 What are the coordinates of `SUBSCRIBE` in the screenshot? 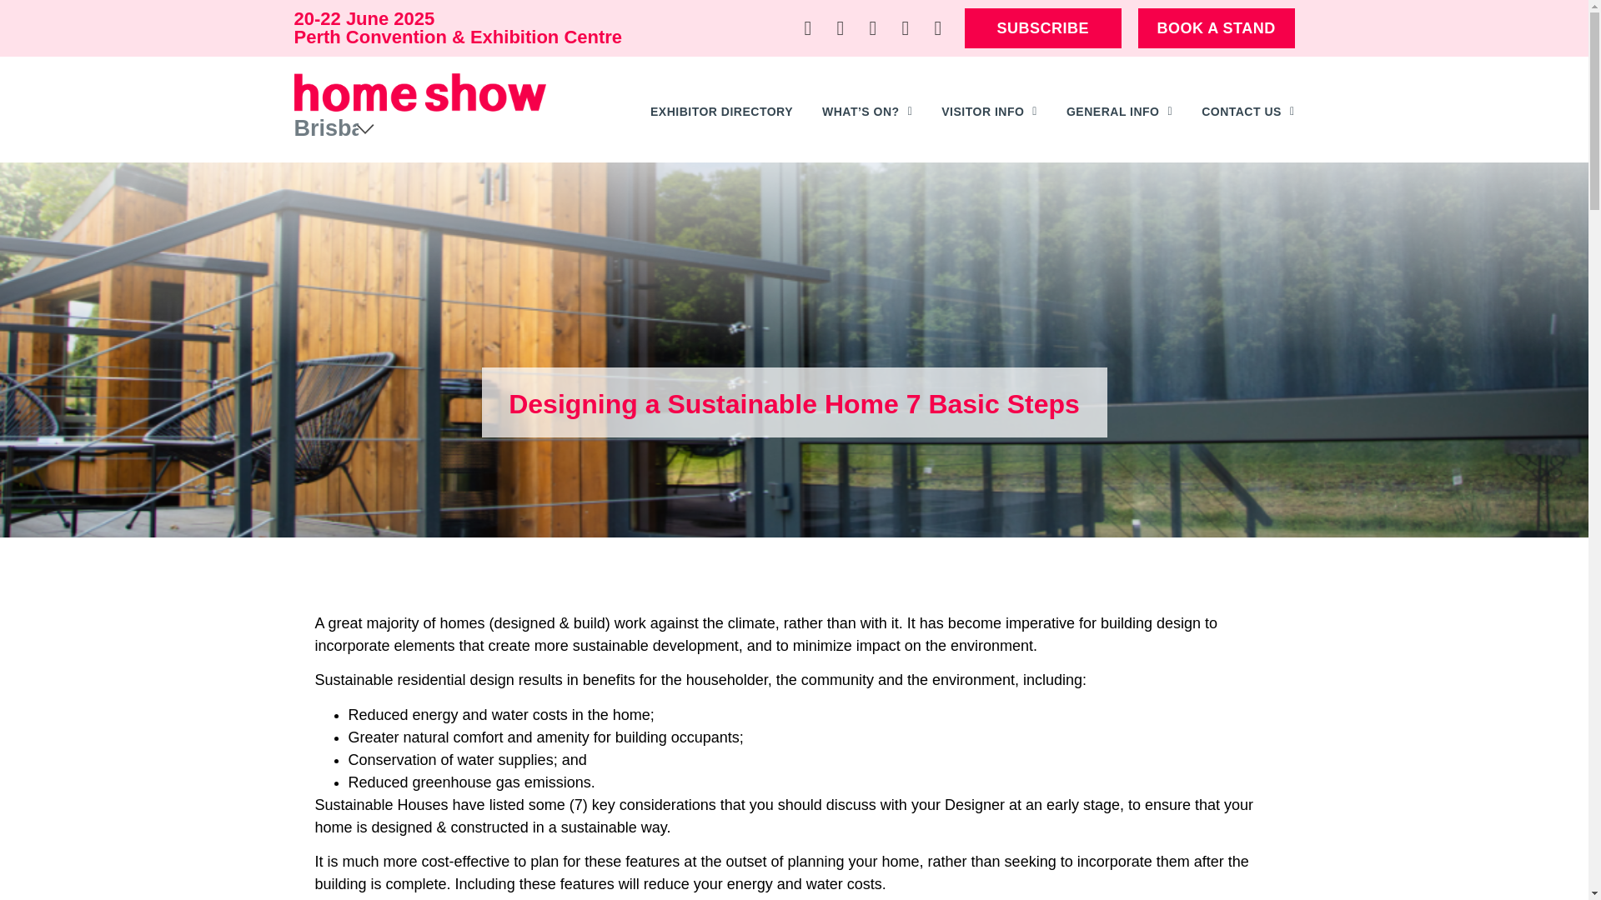 It's located at (1043, 28).